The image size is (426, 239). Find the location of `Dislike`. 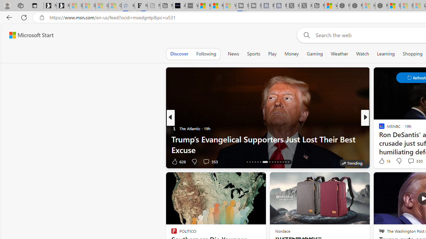

Dislike is located at coordinates (399, 161).